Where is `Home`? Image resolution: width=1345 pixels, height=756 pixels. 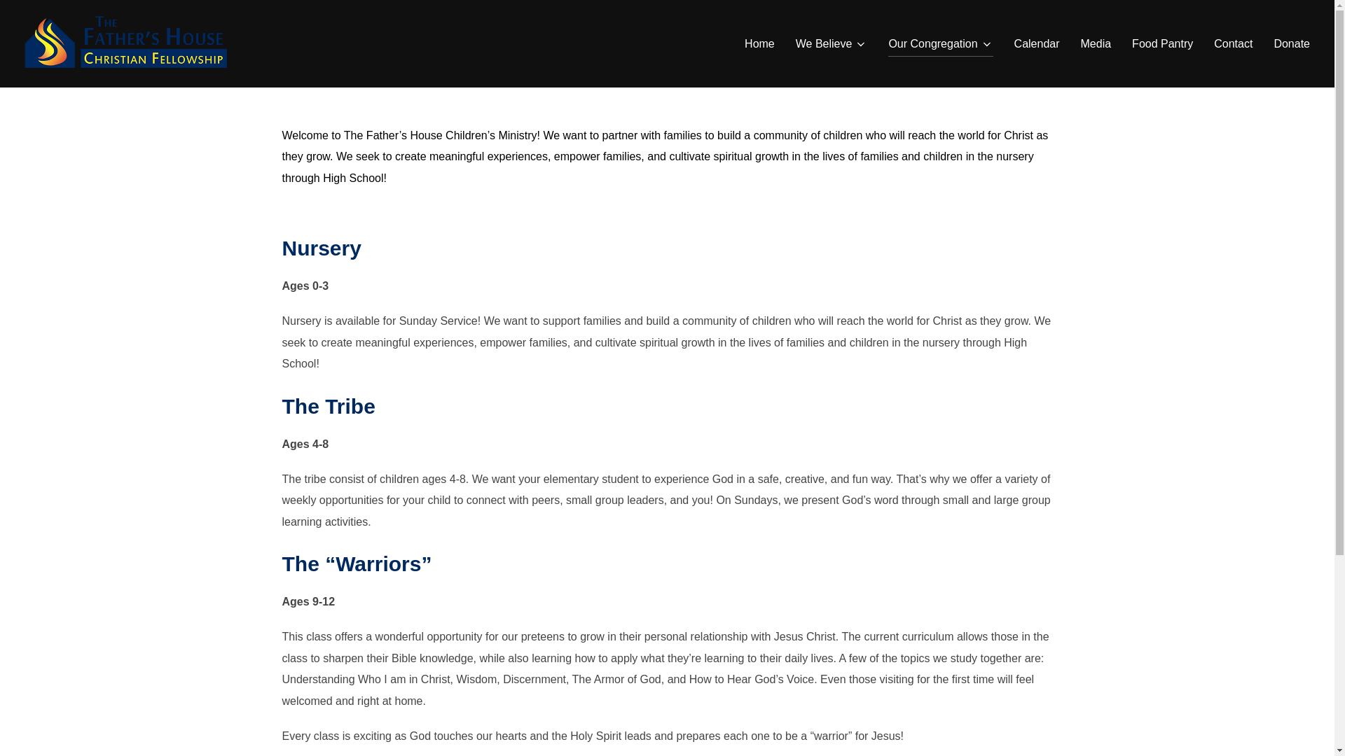
Home is located at coordinates (759, 44).